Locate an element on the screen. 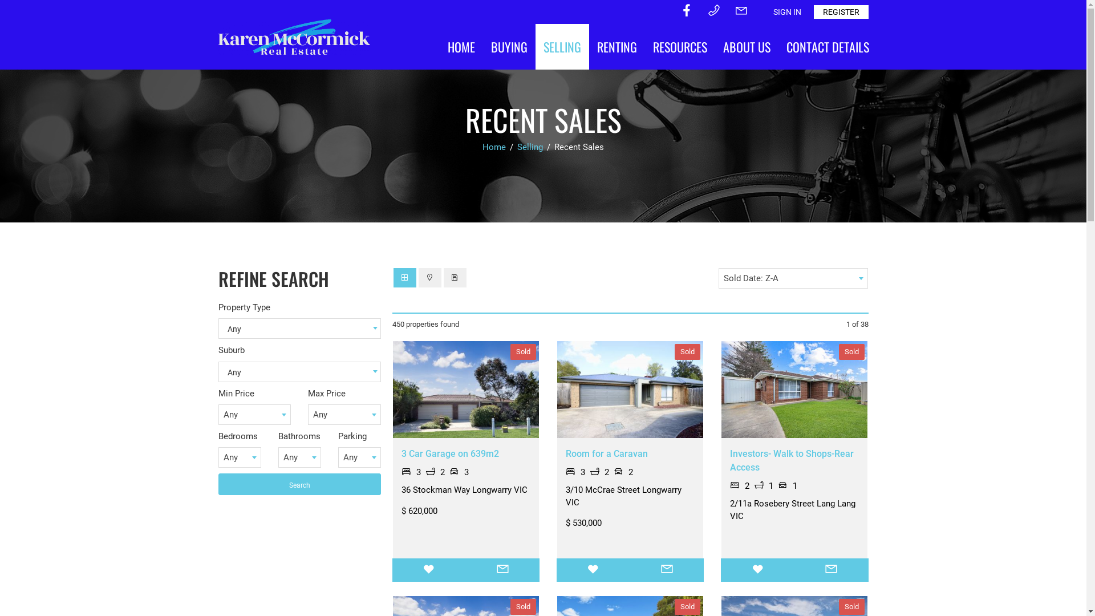 The height and width of the screenshot is (616, 1095). HOME is located at coordinates (461, 47).